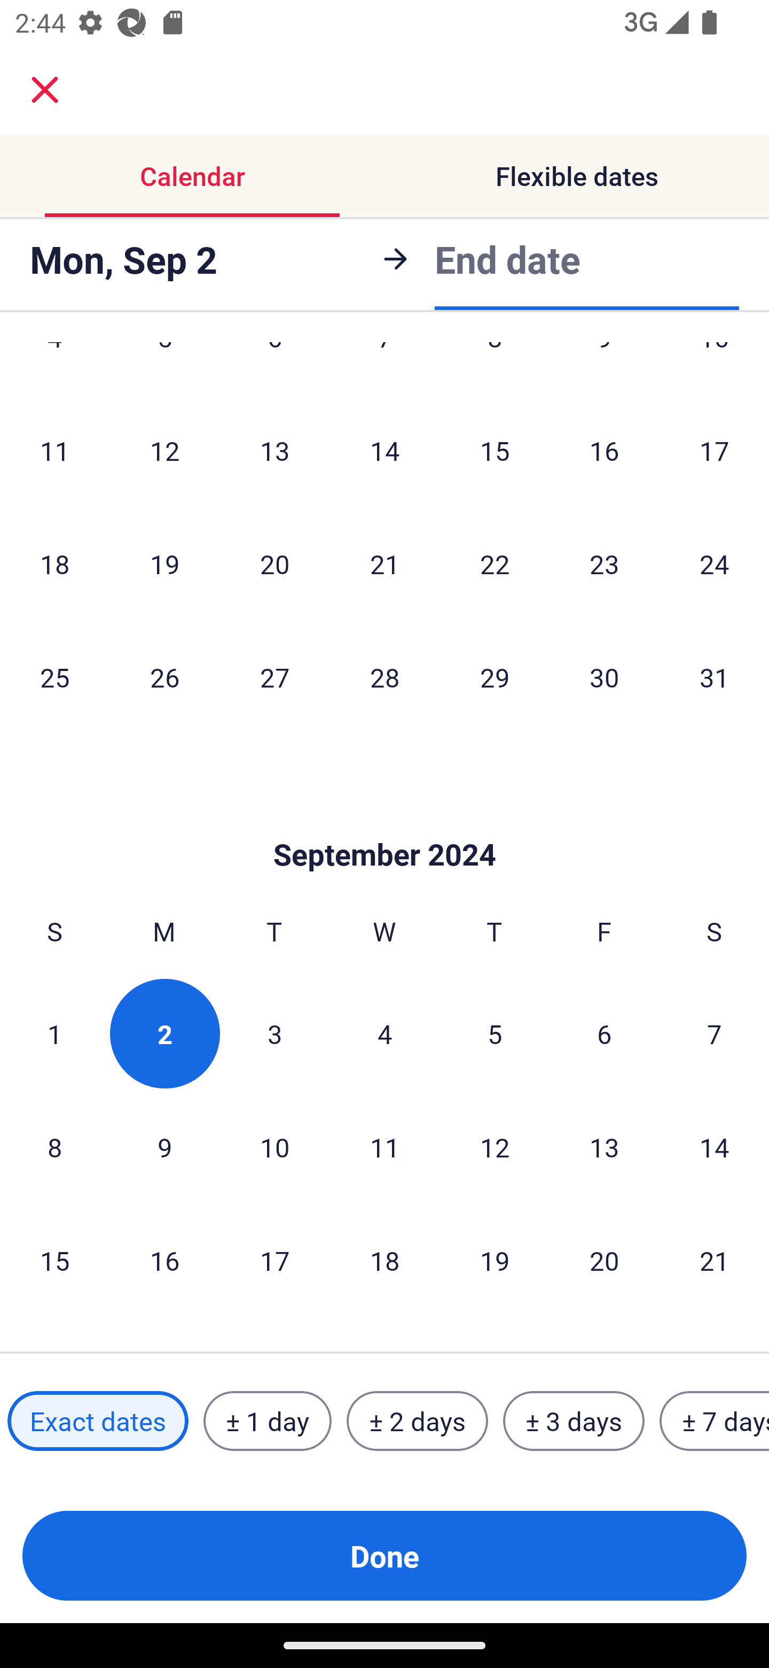 The width and height of the screenshot is (769, 1668). What do you see at coordinates (164, 450) in the screenshot?
I see `12 Monday, August 12, 2024` at bounding box center [164, 450].